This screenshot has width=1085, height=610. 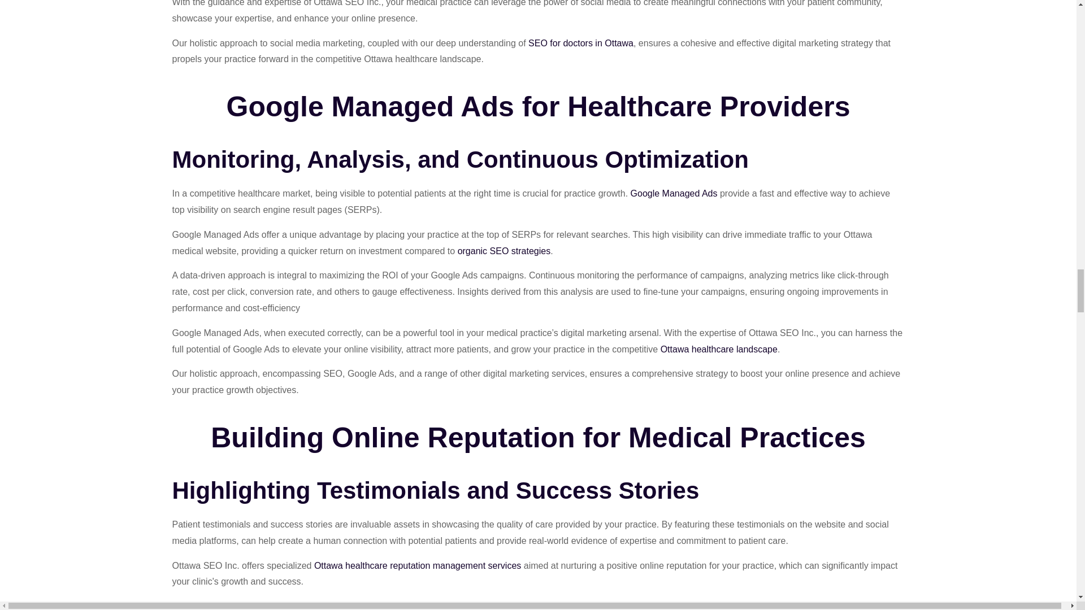 What do you see at coordinates (417, 566) in the screenshot?
I see `Ottawa healthcare reputation management services` at bounding box center [417, 566].